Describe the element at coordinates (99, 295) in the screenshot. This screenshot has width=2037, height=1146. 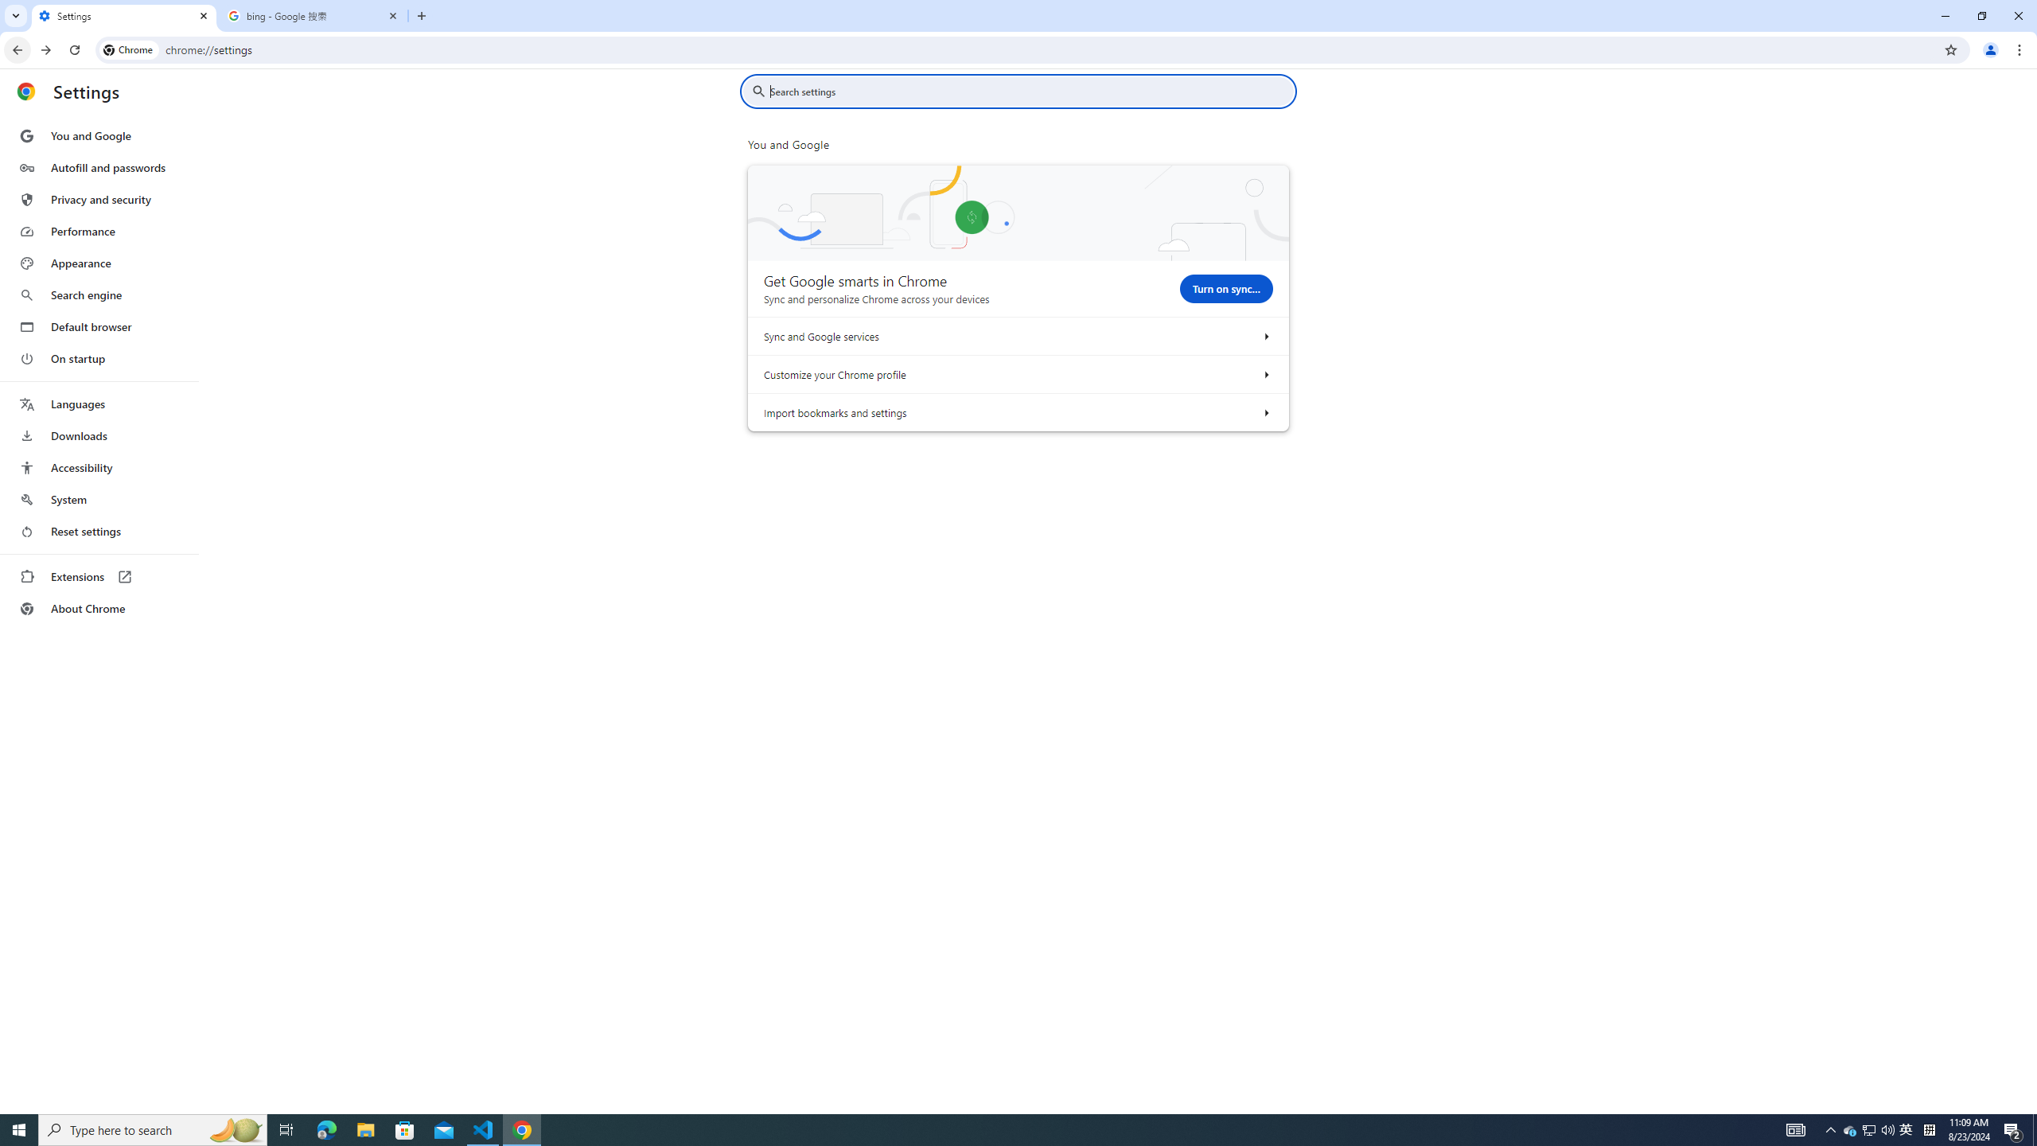
I see `Search engine` at that location.